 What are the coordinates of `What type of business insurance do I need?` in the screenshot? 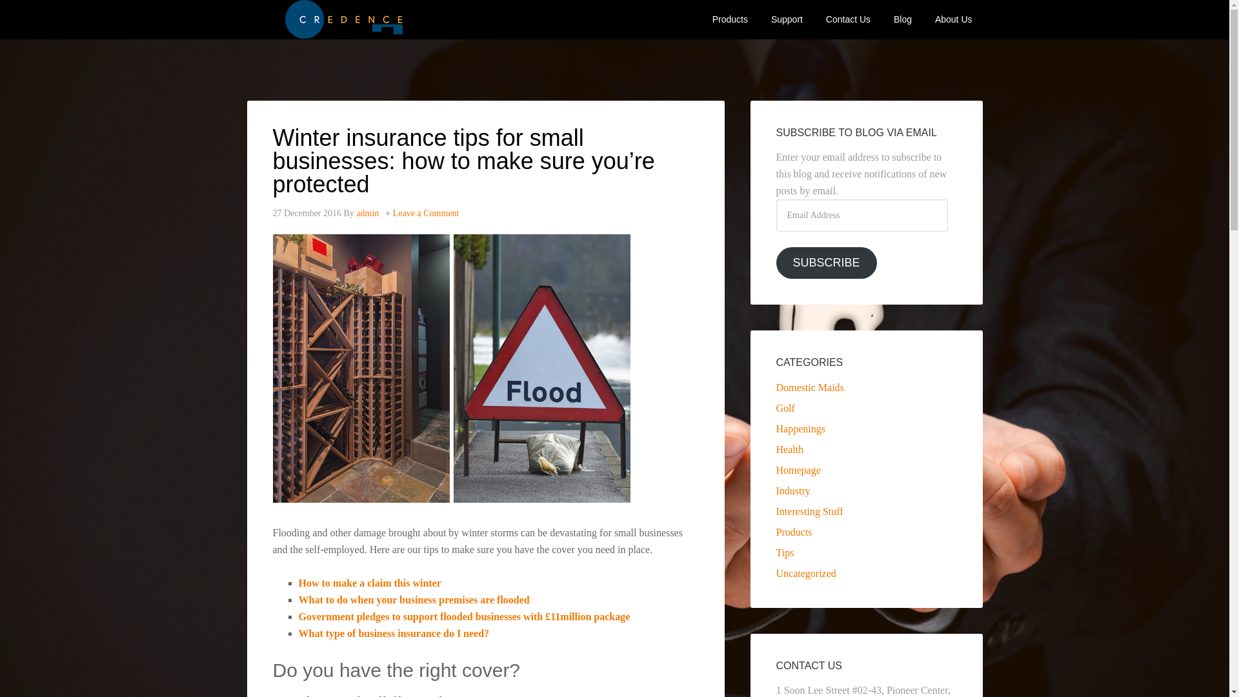 It's located at (394, 632).